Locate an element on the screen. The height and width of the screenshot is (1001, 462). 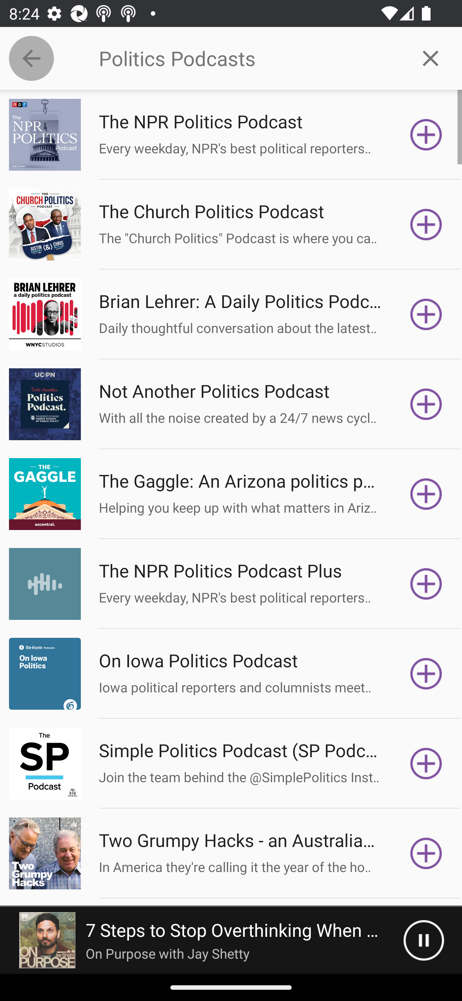
Subscribe is located at coordinates (426, 494).